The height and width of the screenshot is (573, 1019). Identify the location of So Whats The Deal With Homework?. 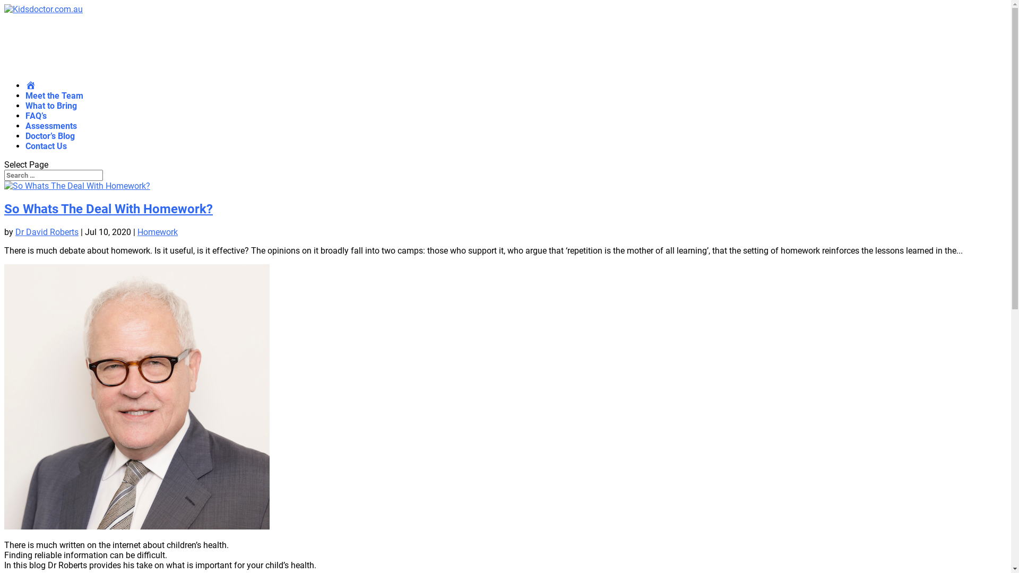
(108, 209).